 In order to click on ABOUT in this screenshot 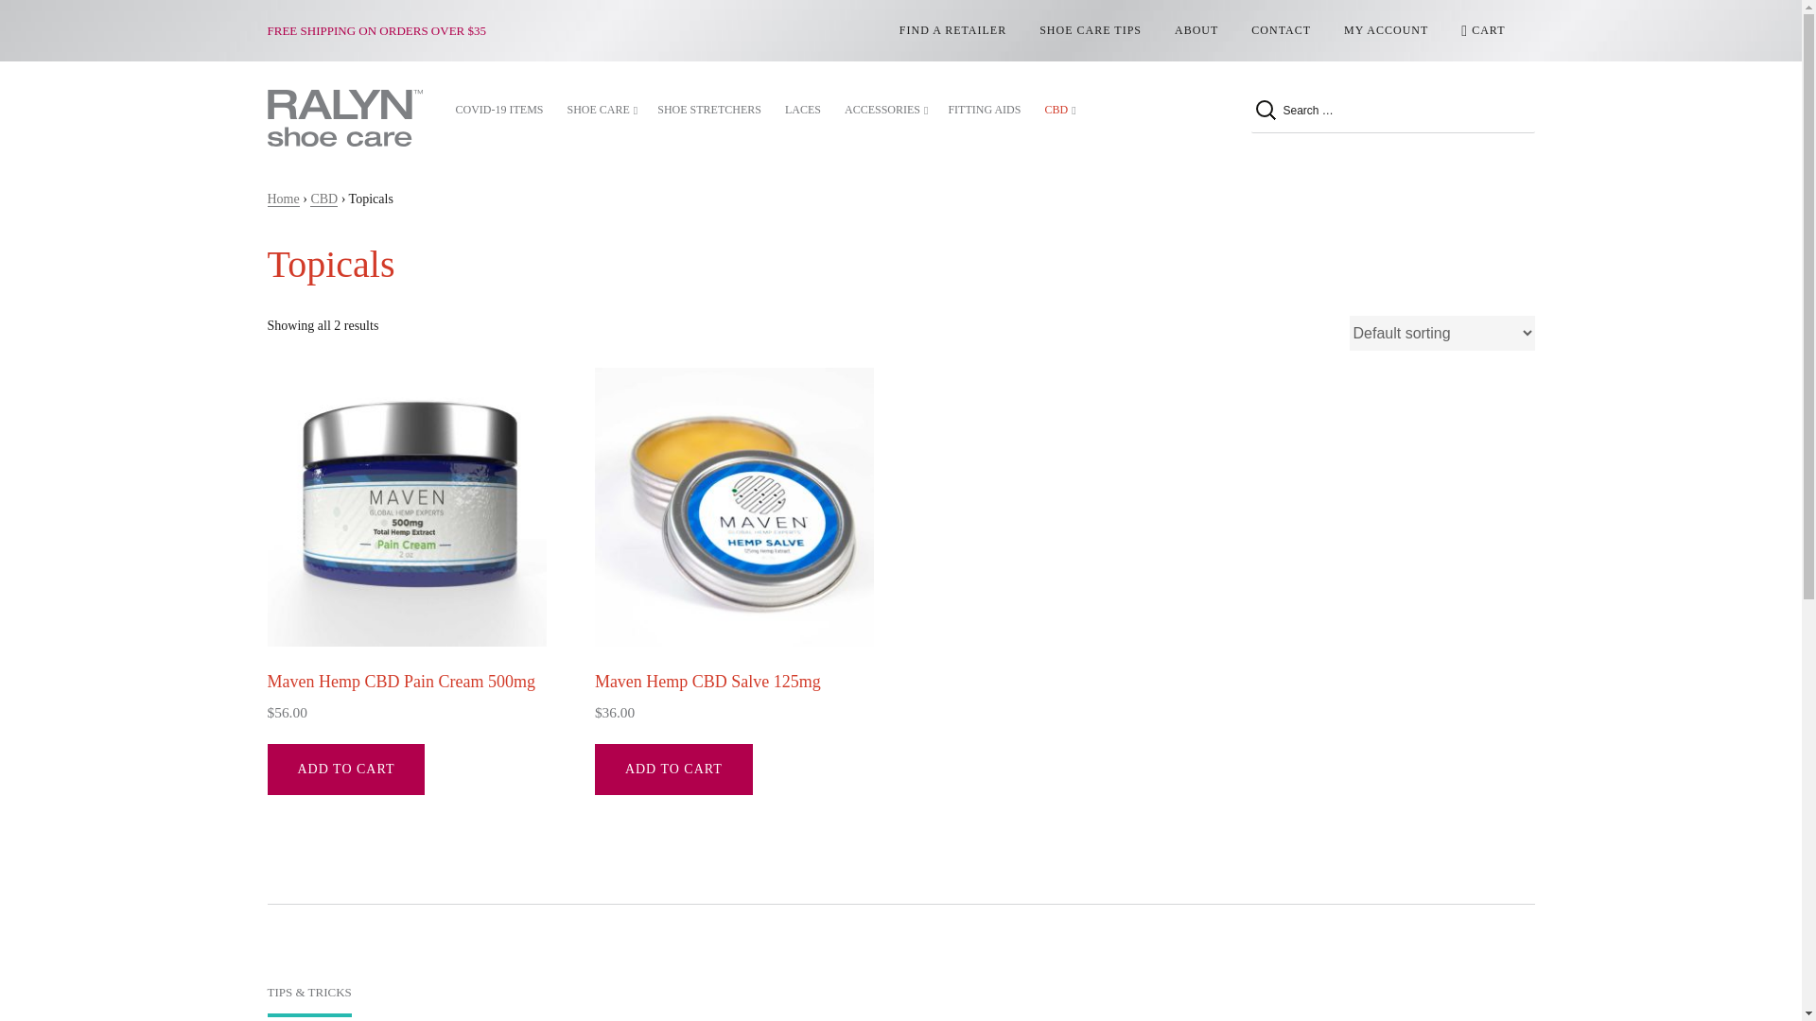, I will do `click(1196, 29)`.